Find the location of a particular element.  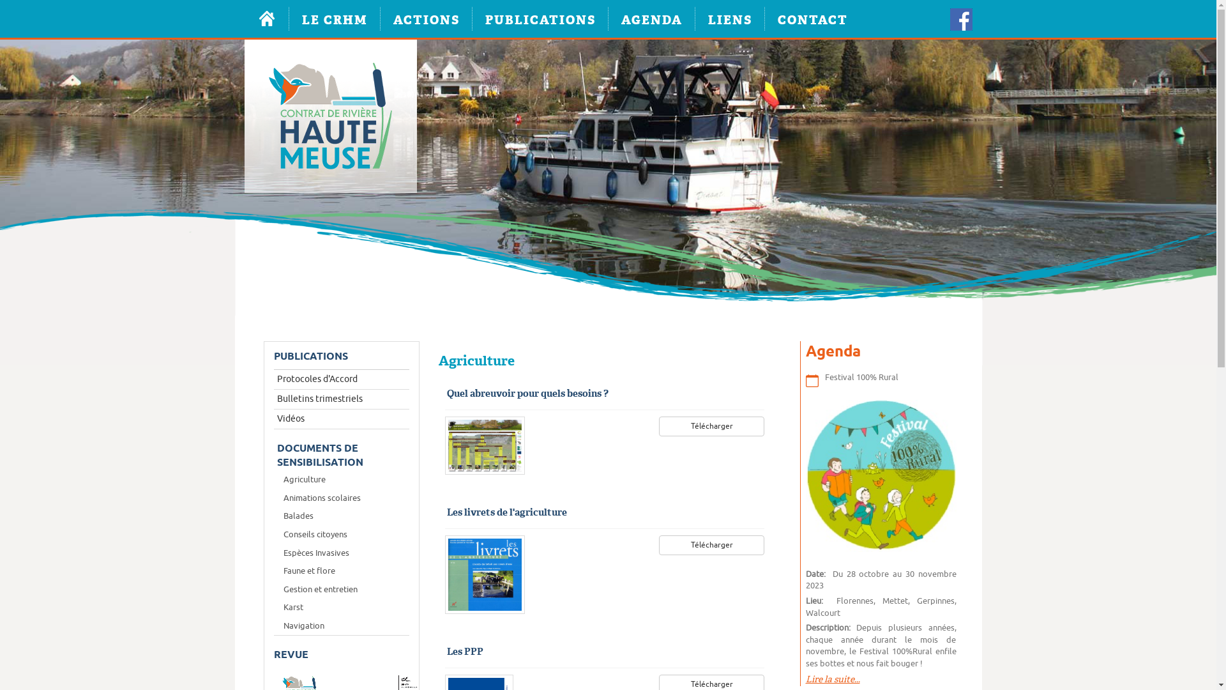

LE CRHM is located at coordinates (335, 19).